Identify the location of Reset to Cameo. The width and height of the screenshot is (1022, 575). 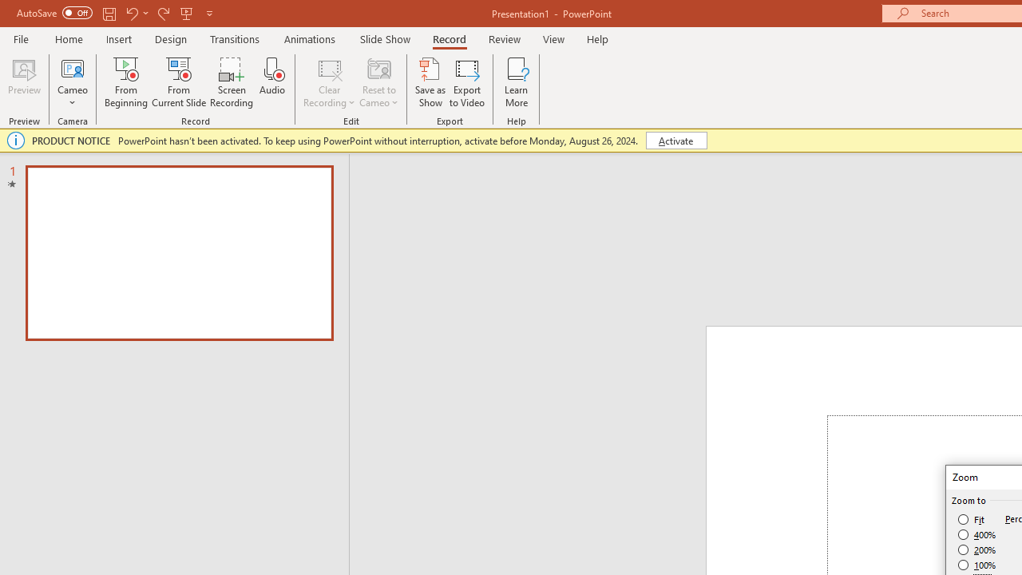
(378, 81).